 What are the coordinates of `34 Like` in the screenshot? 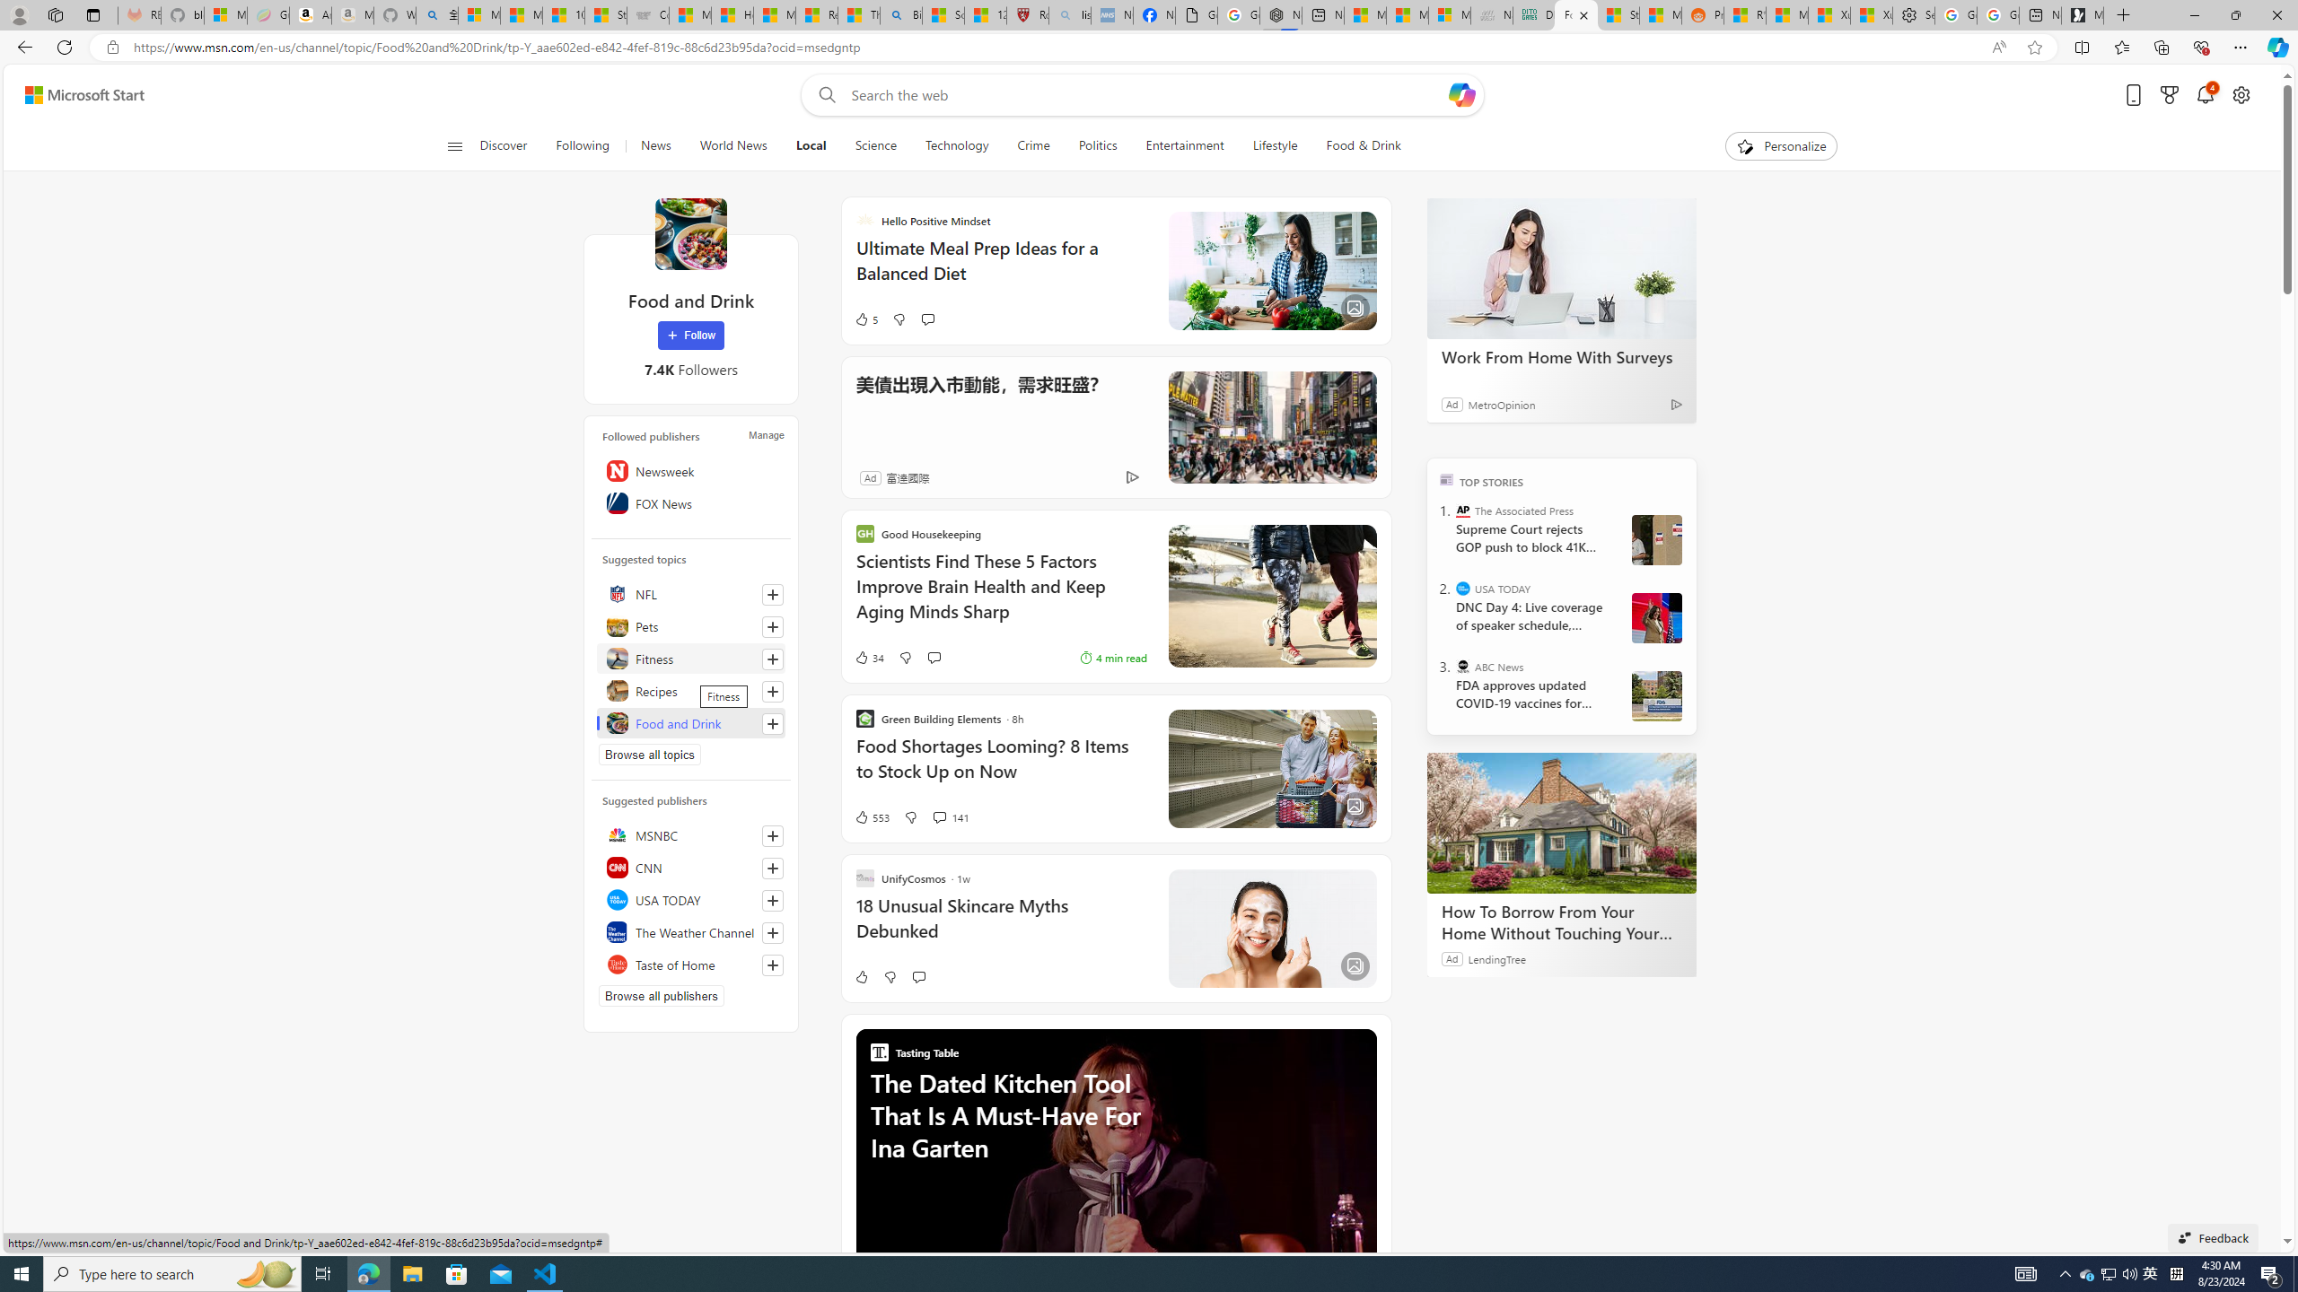 It's located at (869, 657).